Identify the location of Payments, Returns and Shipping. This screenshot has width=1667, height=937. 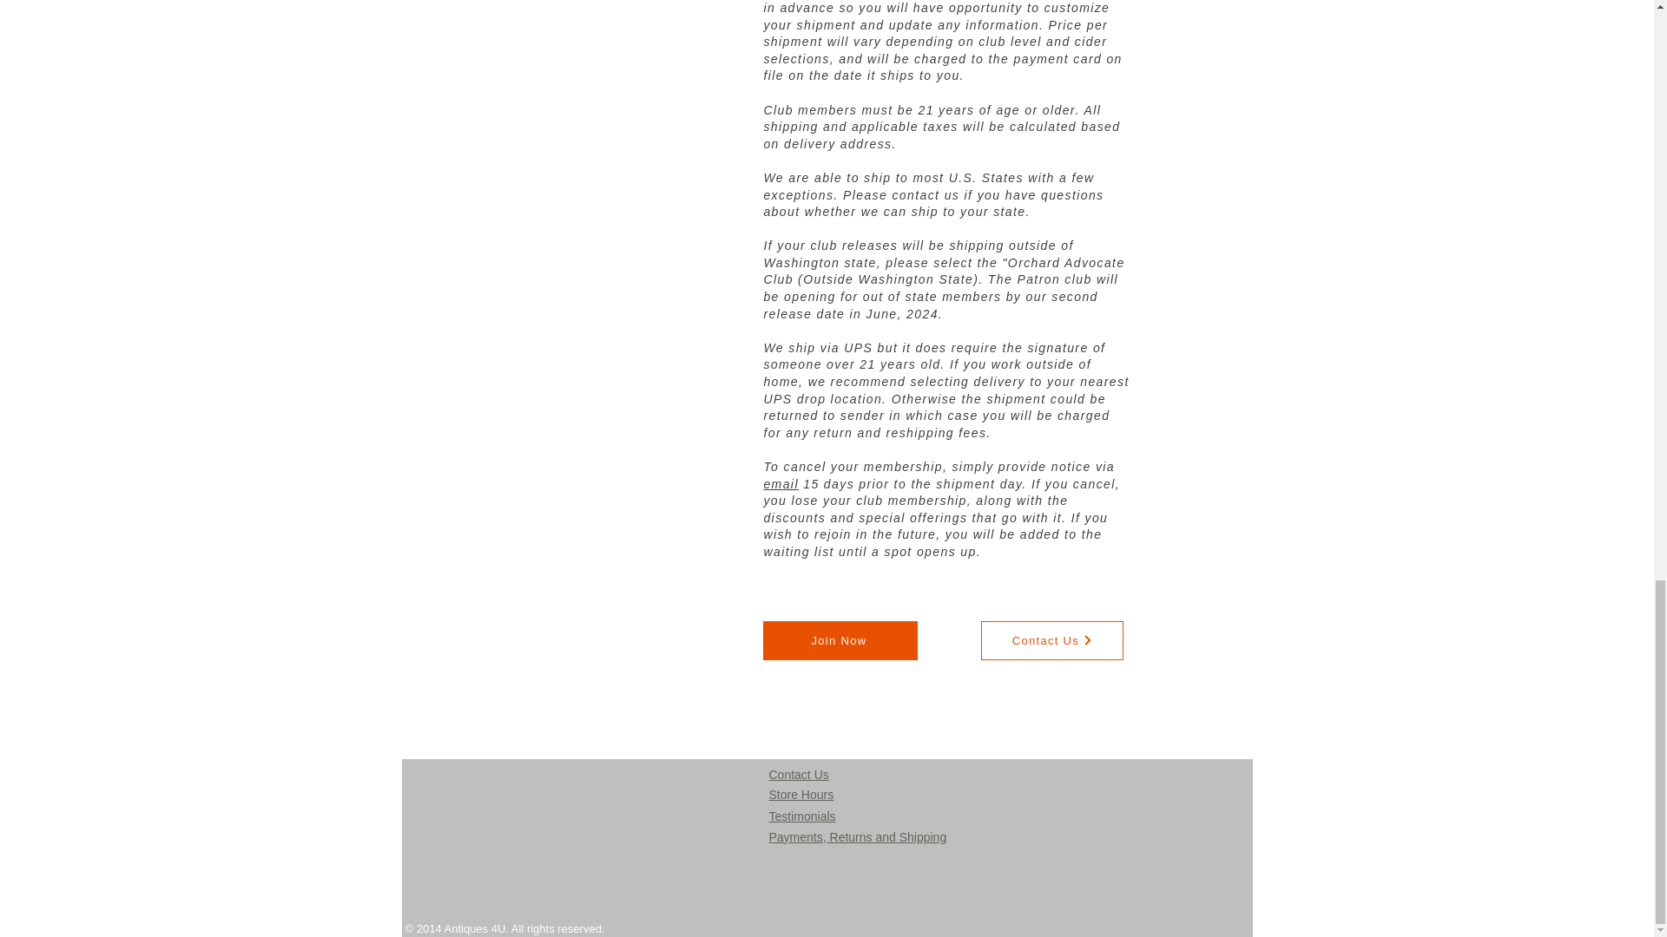
(858, 836).